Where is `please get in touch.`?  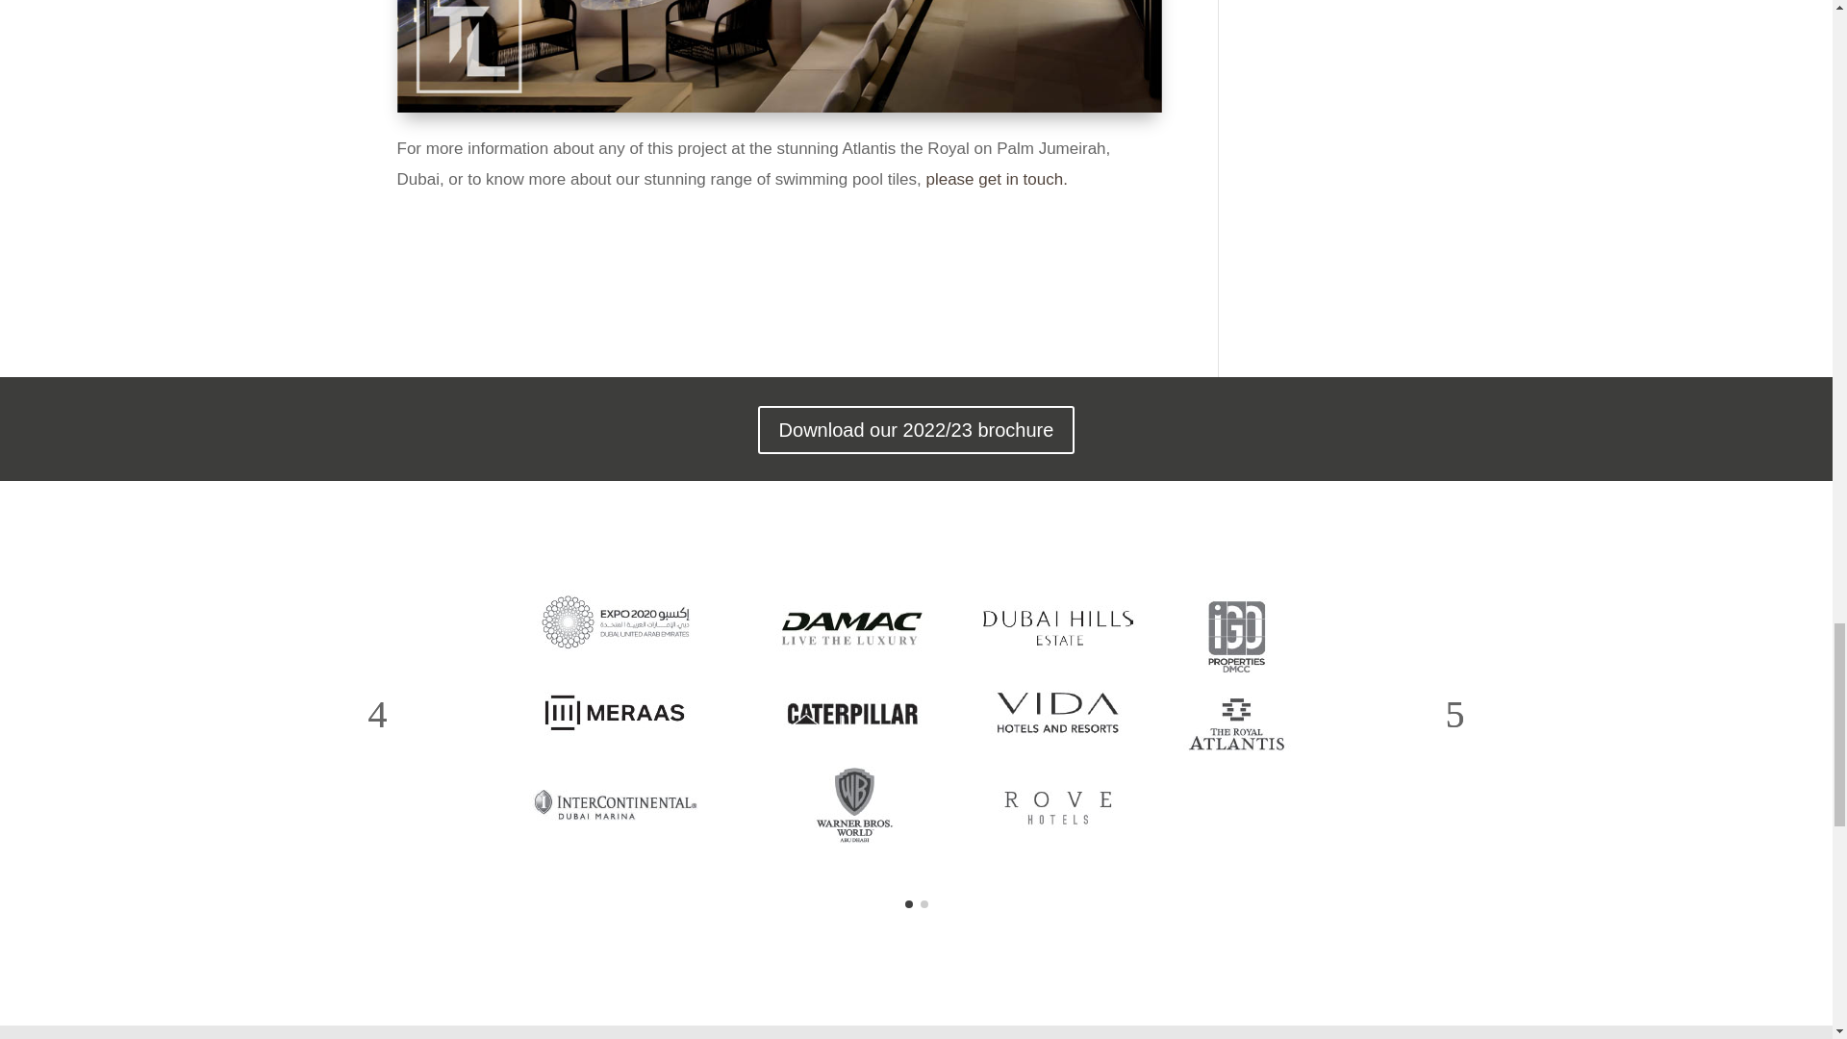
please get in touch. is located at coordinates (996, 179).